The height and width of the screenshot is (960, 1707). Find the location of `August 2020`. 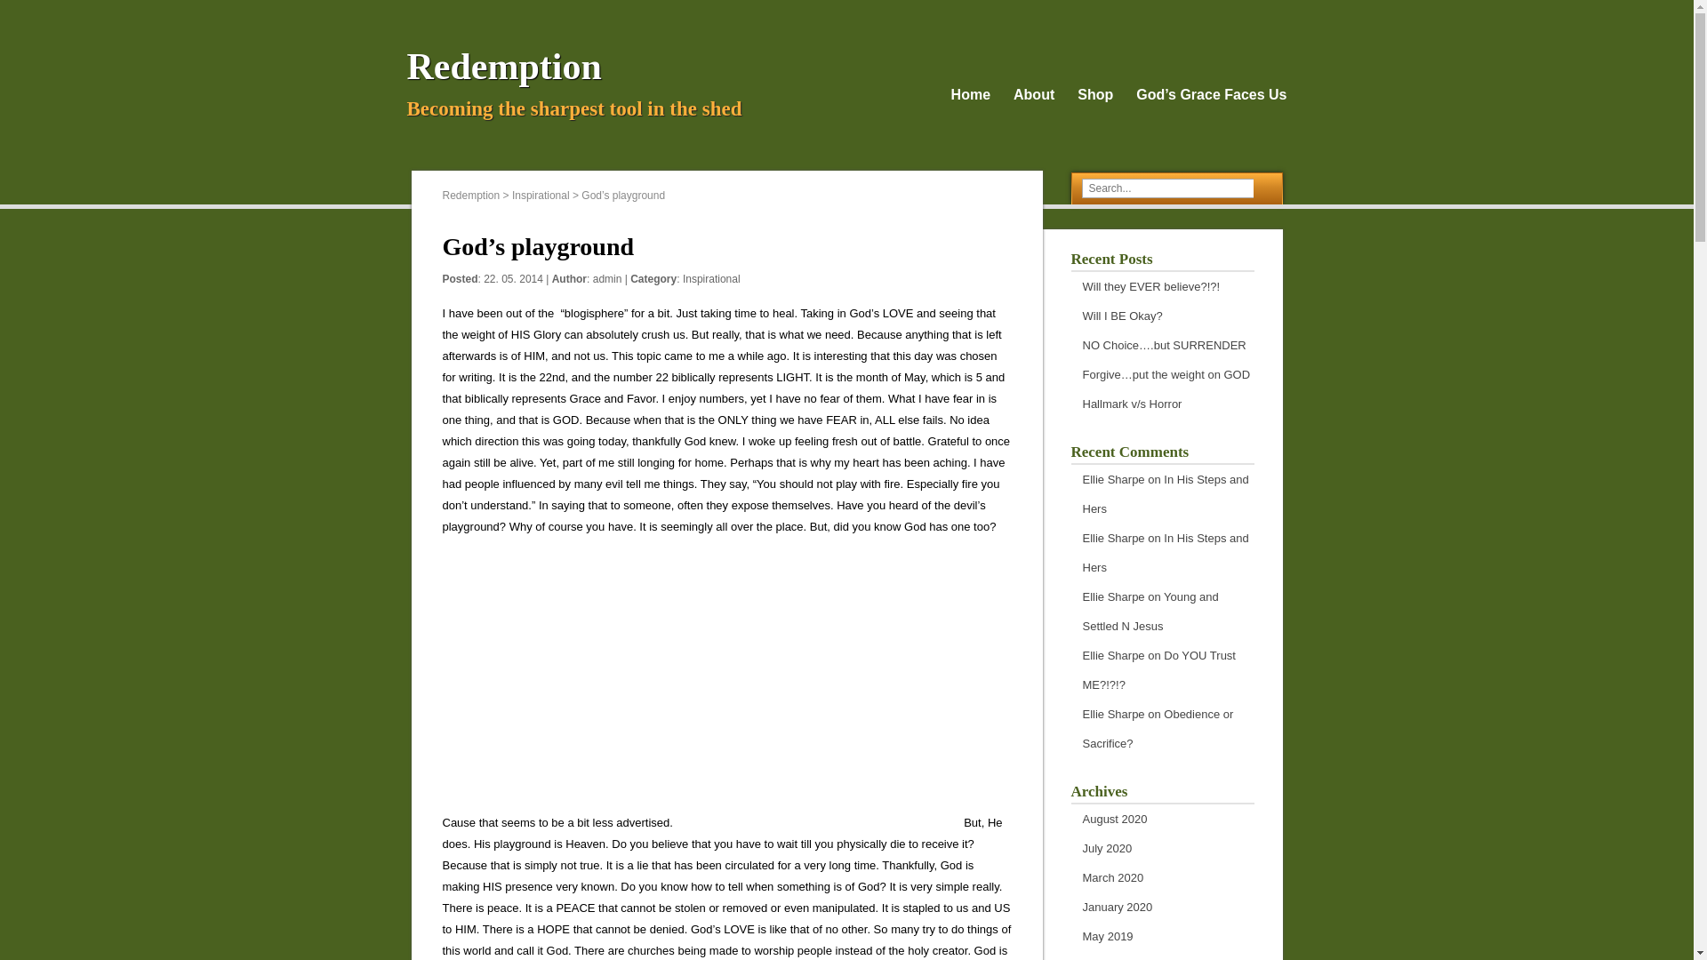

August 2020 is located at coordinates (1115, 818).